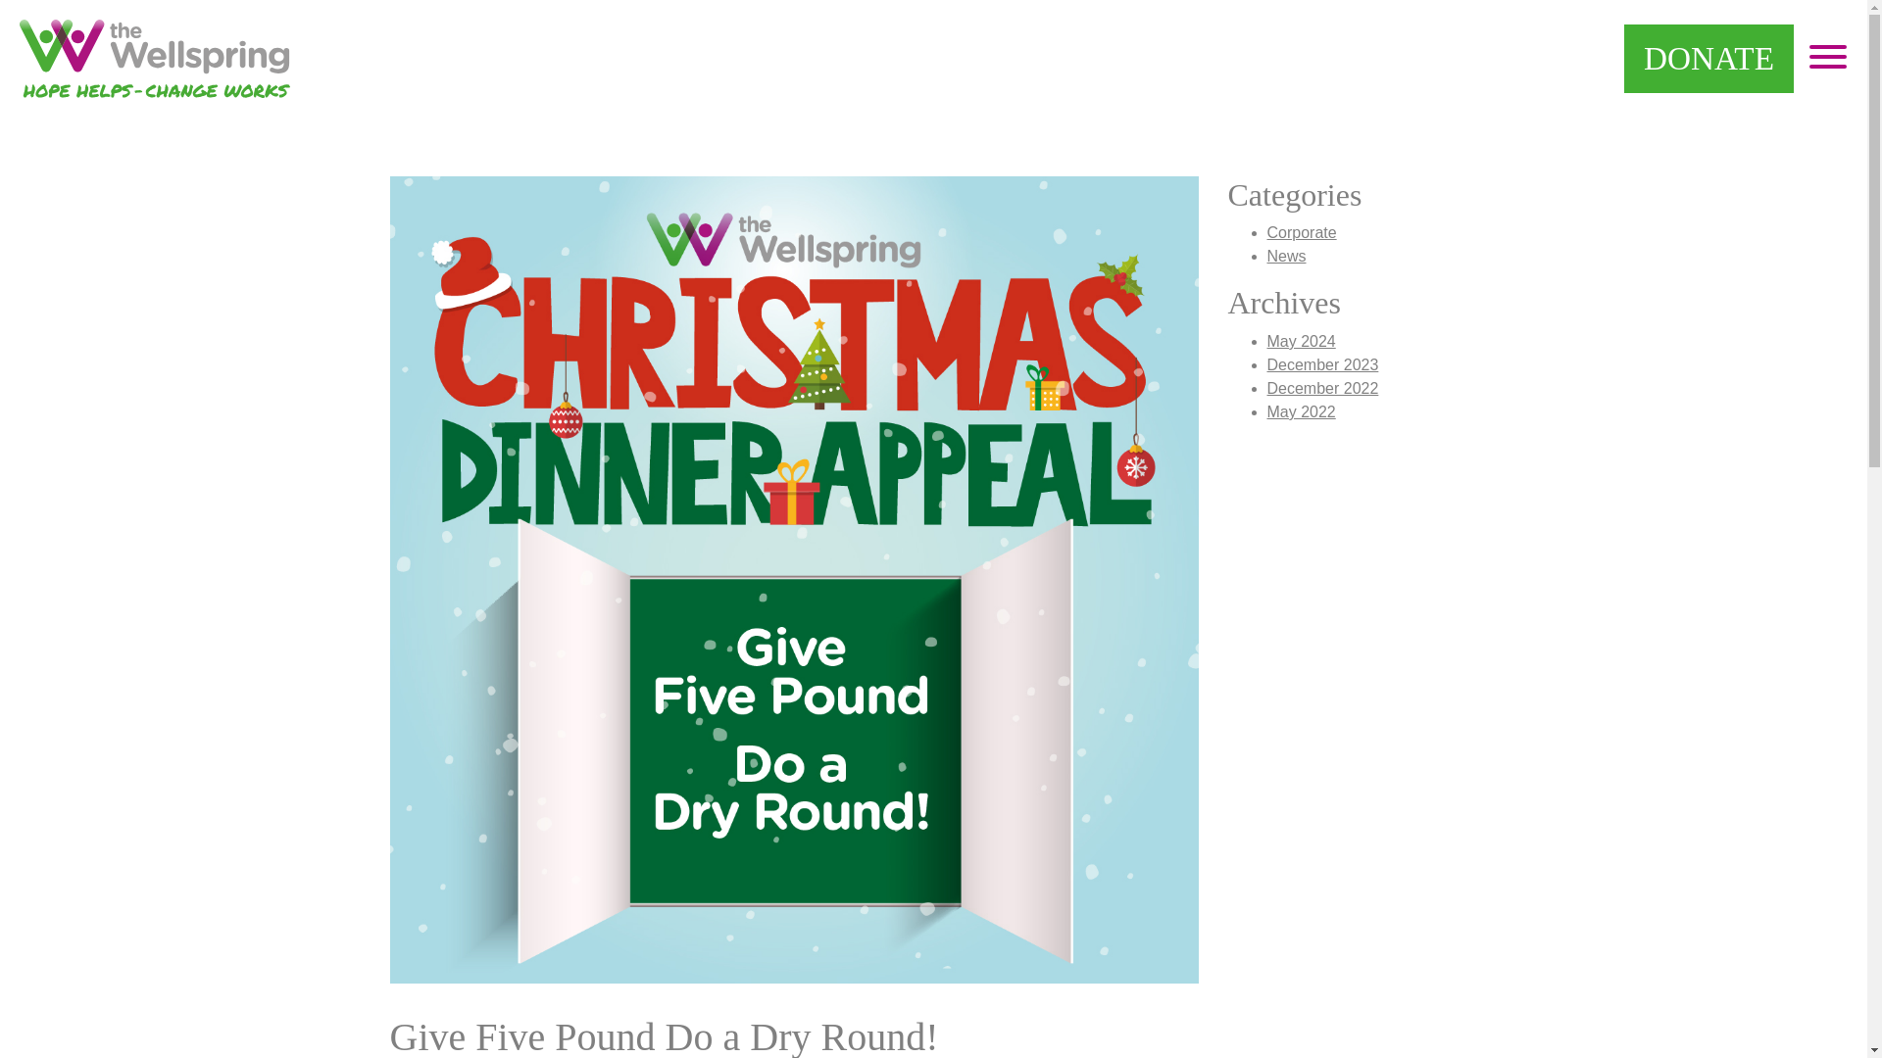 The image size is (1882, 1058). I want to click on May 2024, so click(1300, 341).